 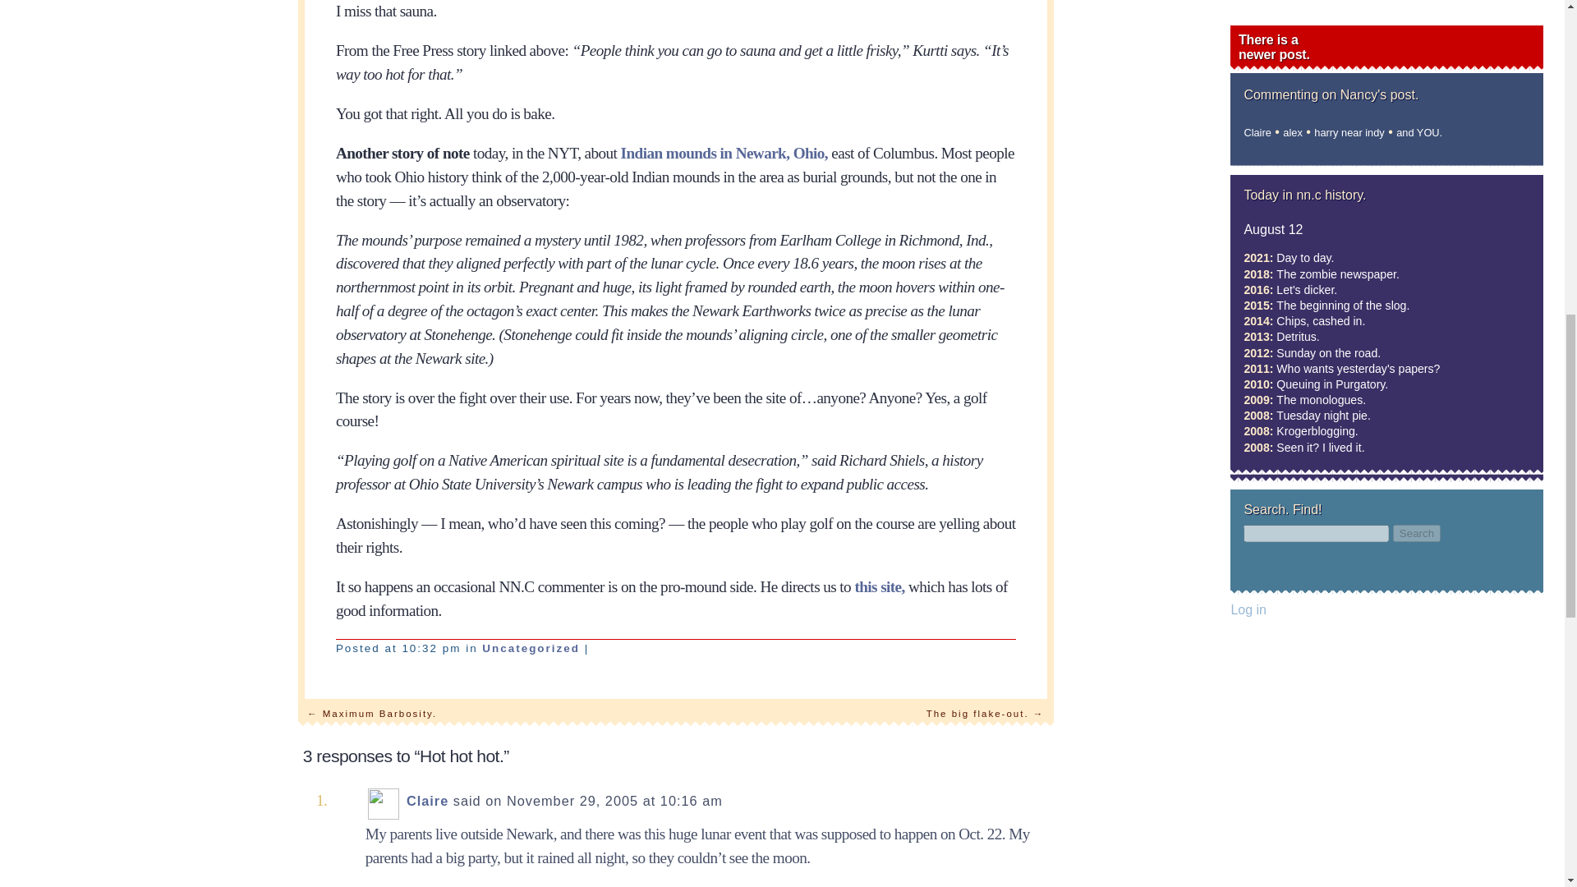 What do you see at coordinates (879, 586) in the screenshot?
I see `this site,` at bounding box center [879, 586].